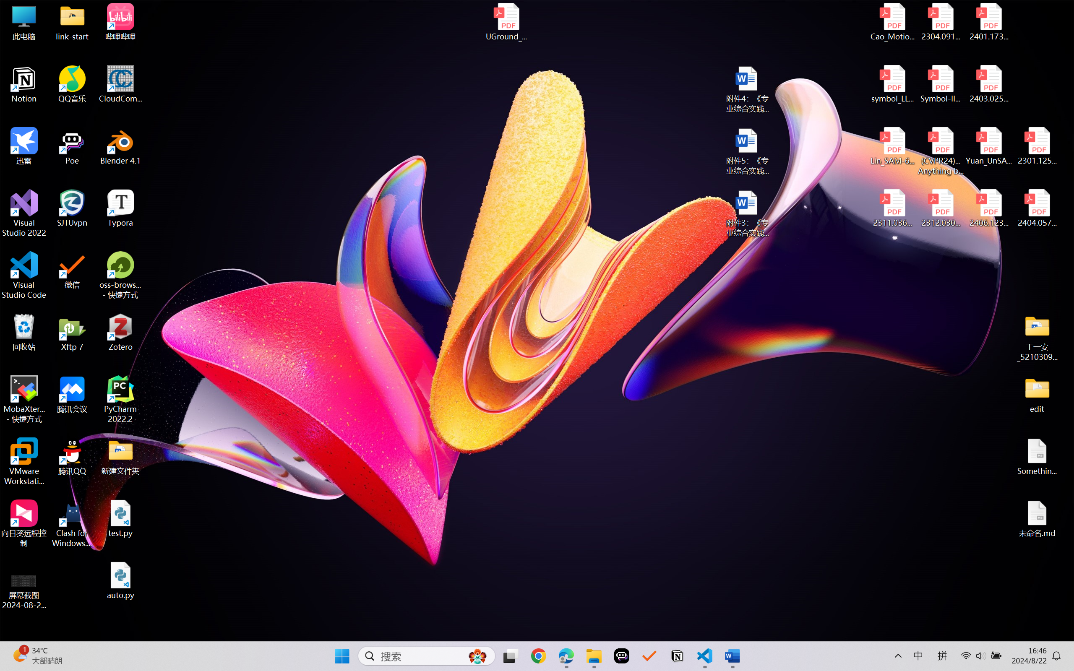  What do you see at coordinates (506, 22) in the screenshot?
I see `UGround_paper.pdf` at bounding box center [506, 22].